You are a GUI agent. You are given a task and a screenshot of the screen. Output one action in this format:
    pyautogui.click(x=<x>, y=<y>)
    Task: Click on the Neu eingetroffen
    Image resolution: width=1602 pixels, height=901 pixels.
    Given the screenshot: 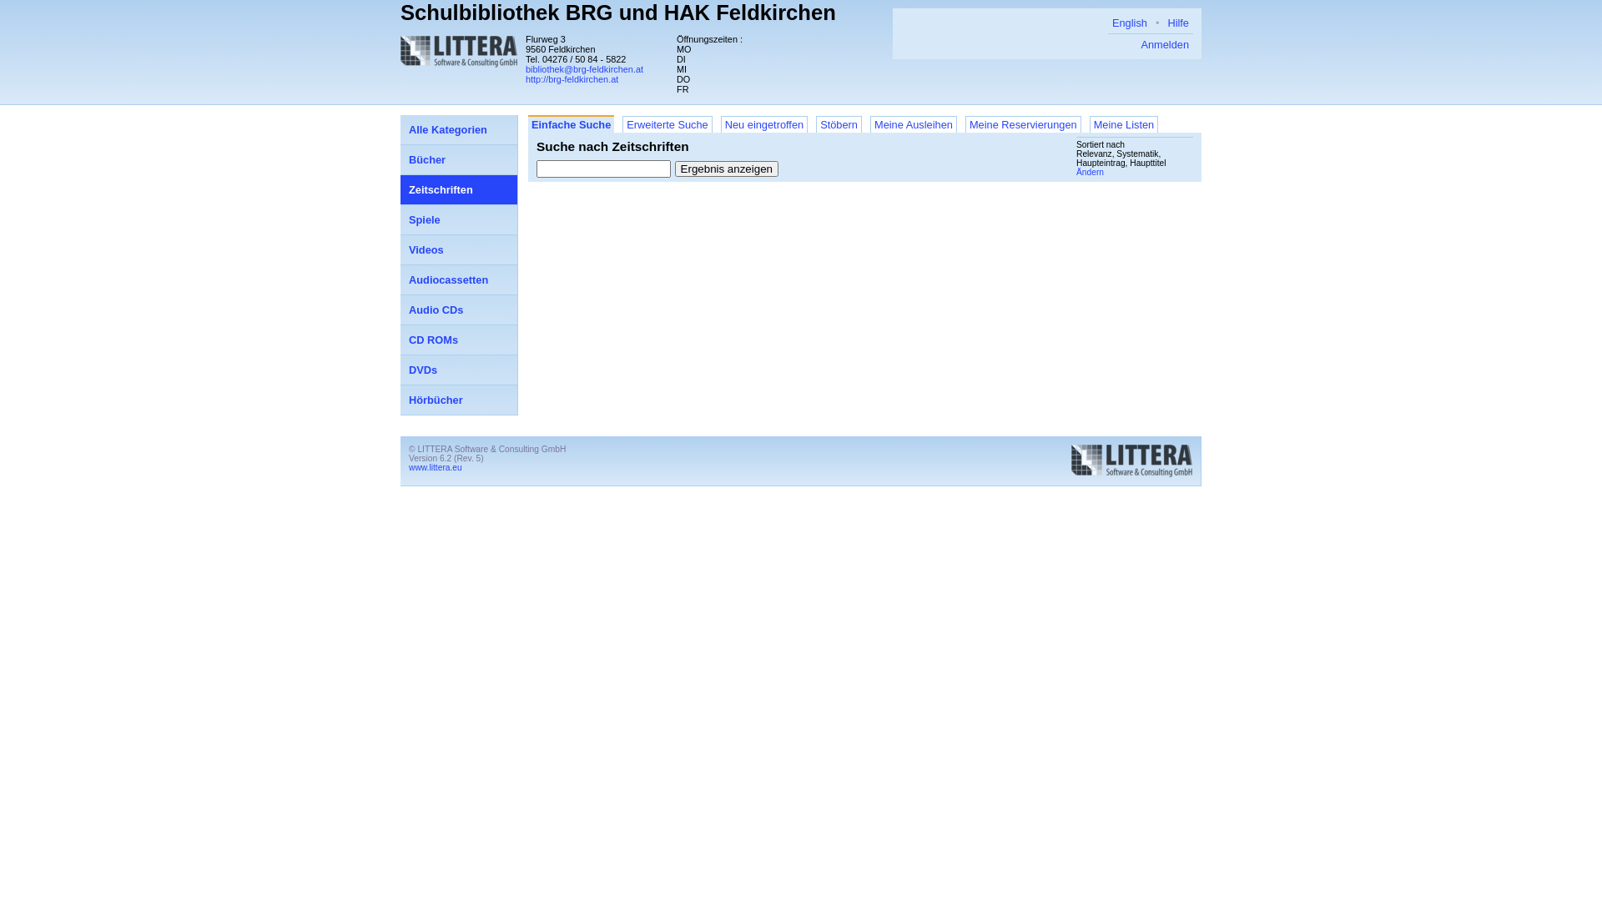 What is the action you would take?
    pyautogui.click(x=764, y=124)
    